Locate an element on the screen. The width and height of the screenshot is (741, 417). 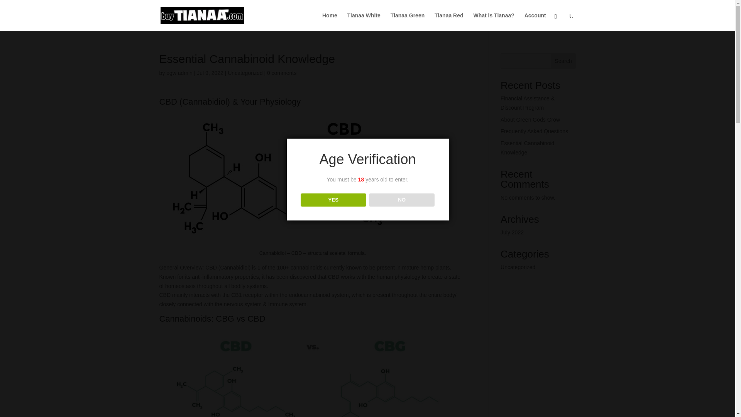
Search is located at coordinates (563, 61).